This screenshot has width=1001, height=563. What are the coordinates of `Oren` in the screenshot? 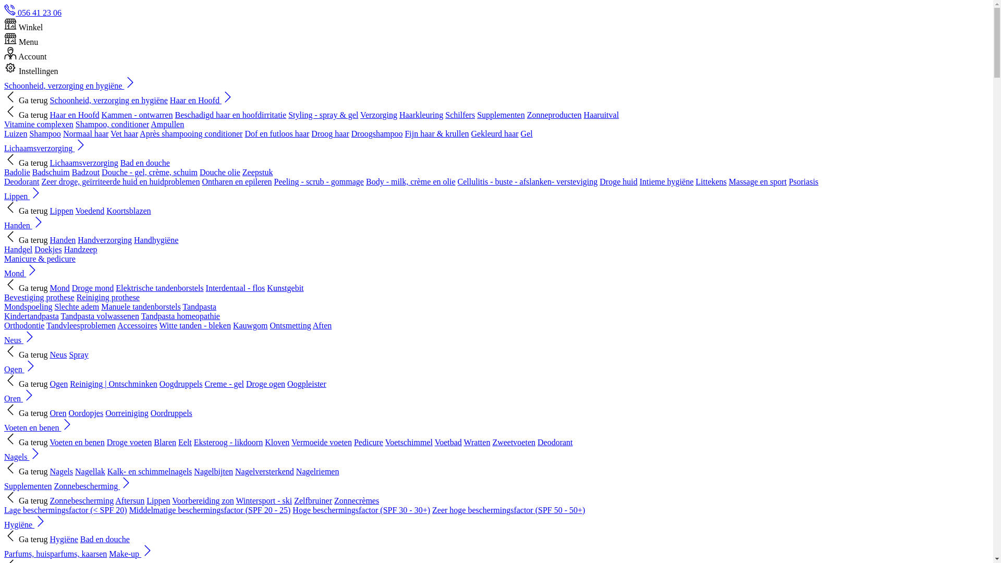 It's located at (20, 398).